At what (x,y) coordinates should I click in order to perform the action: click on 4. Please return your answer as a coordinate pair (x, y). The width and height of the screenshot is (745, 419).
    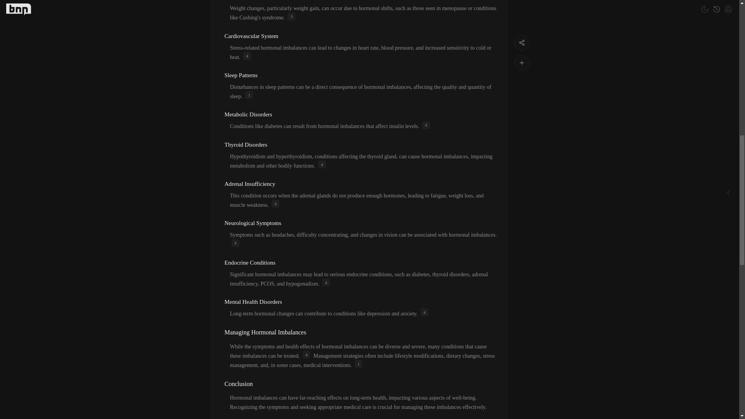
    Looking at the image, I should click on (424, 312).